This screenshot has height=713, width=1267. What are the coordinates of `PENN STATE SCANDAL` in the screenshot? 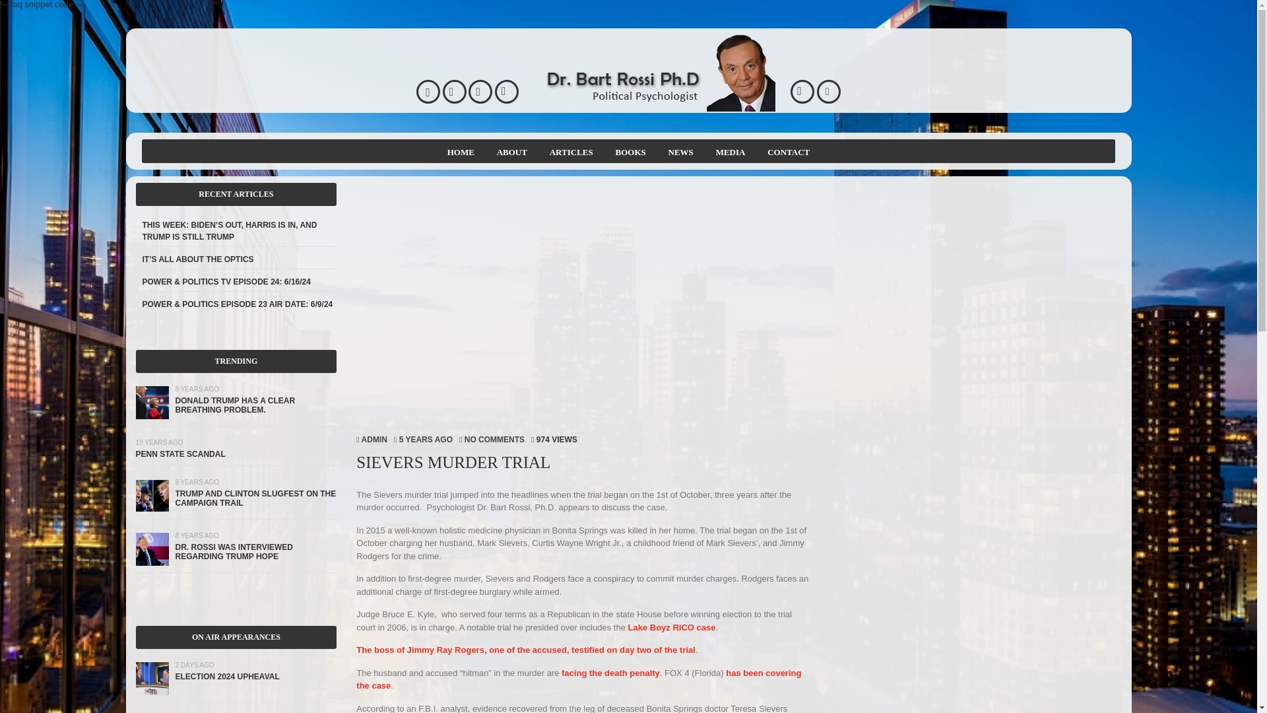 It's located at (180, 454).